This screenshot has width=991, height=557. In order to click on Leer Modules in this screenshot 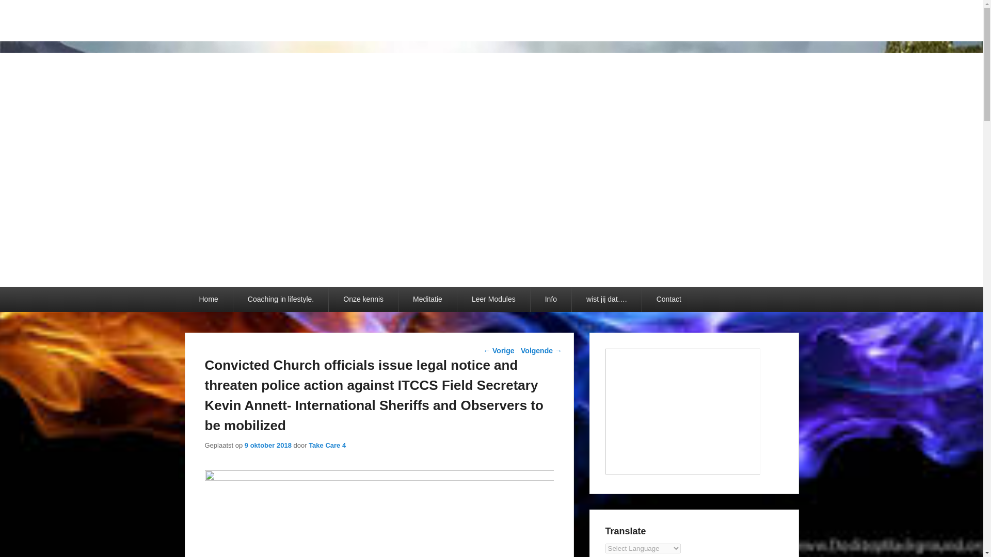, I will do `click(493, 299)`.